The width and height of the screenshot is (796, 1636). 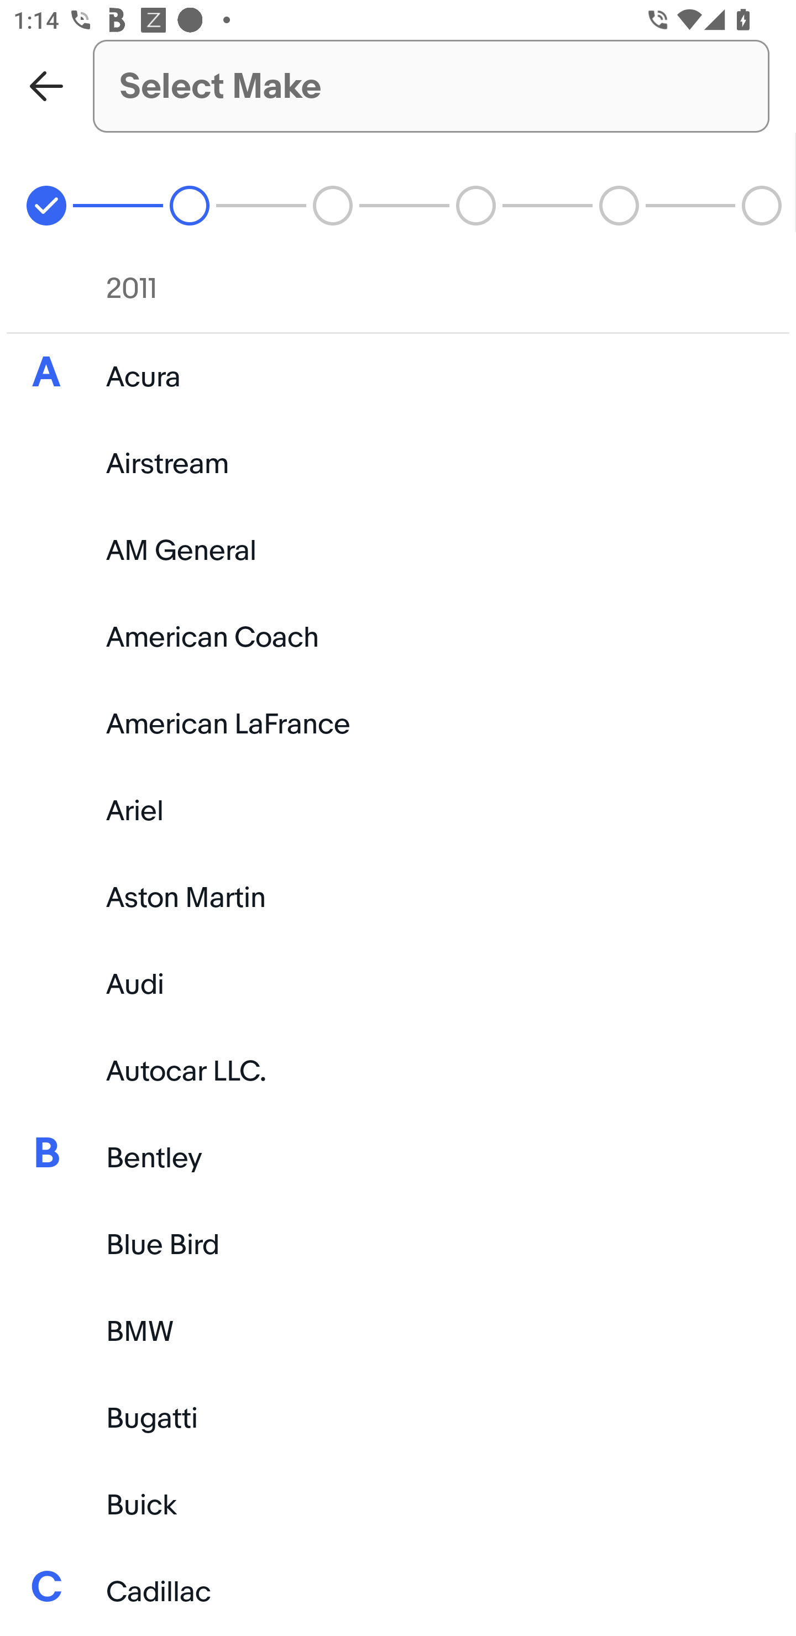 What do you see at coordinates (431, 86) in the screenshot?
I see `Select Make` at bounding box center [431, 86].